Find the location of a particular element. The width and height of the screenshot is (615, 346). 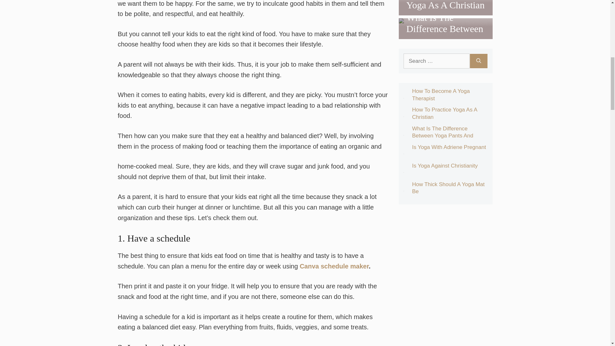

How To Practice Yoga As A Christian is located at coordinates (445, 10).